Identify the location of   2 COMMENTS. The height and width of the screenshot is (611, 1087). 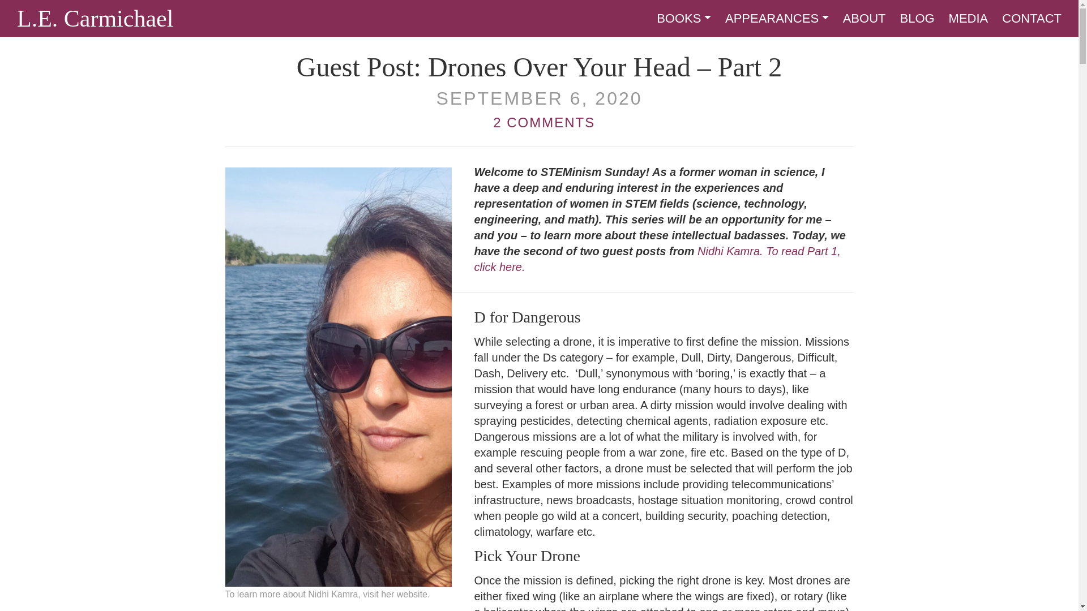
(539, 122).